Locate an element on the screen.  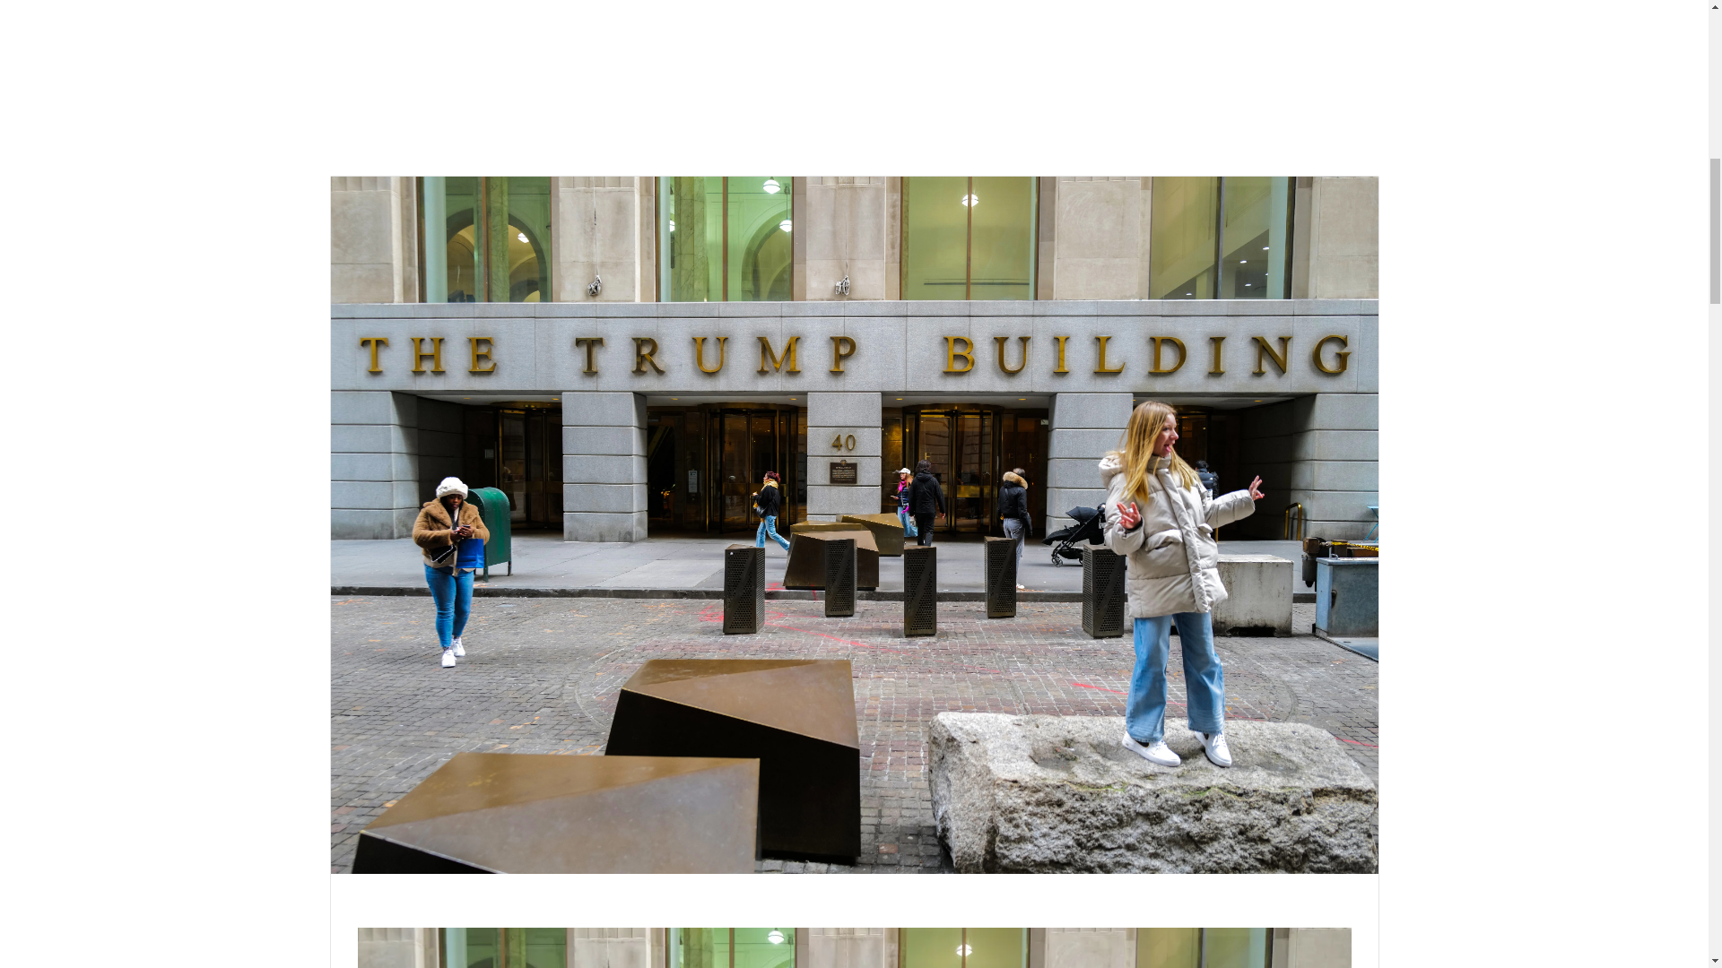
Advertisement is located at coordinates (854, 74).